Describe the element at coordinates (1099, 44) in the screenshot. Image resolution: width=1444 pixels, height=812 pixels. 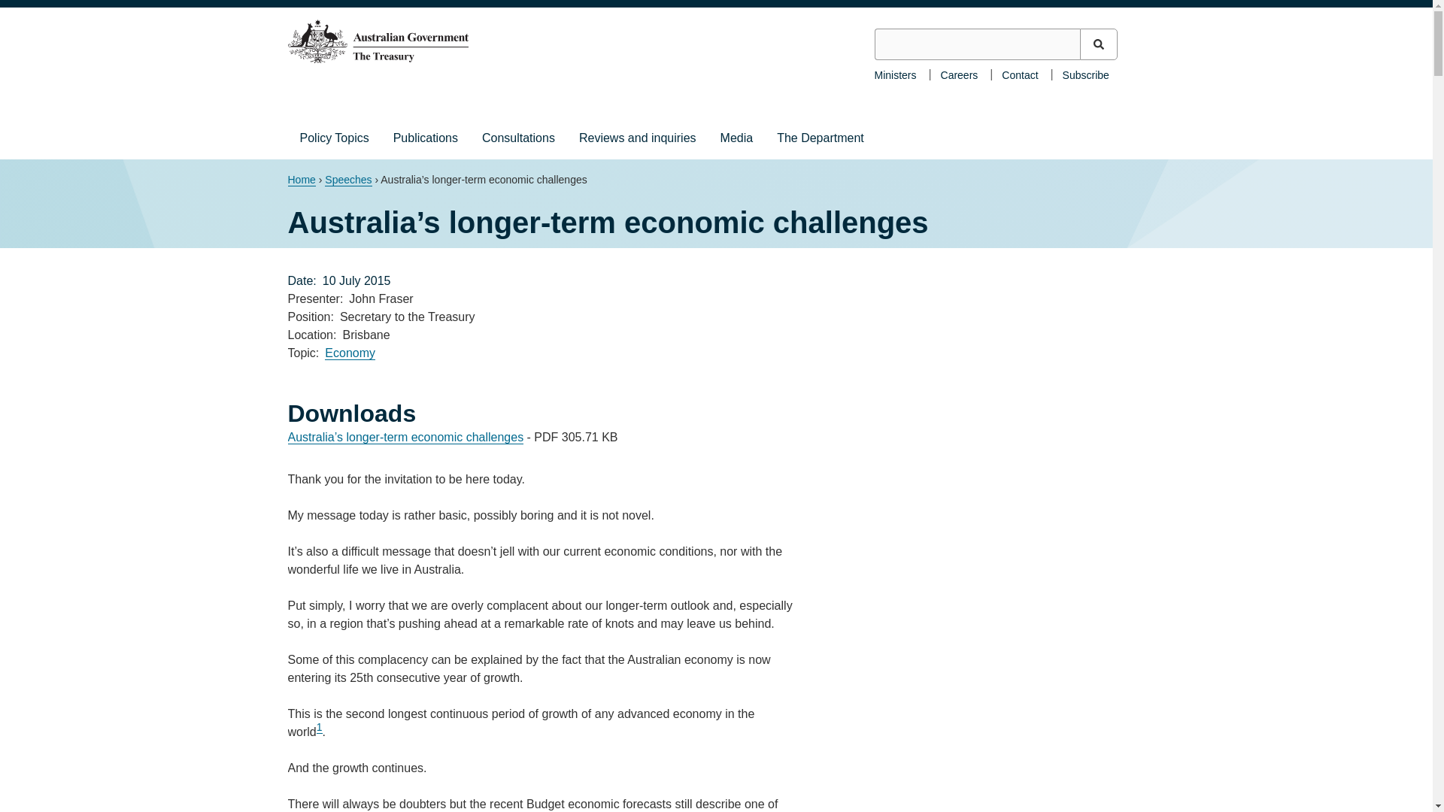
I see `Apply` at that location.